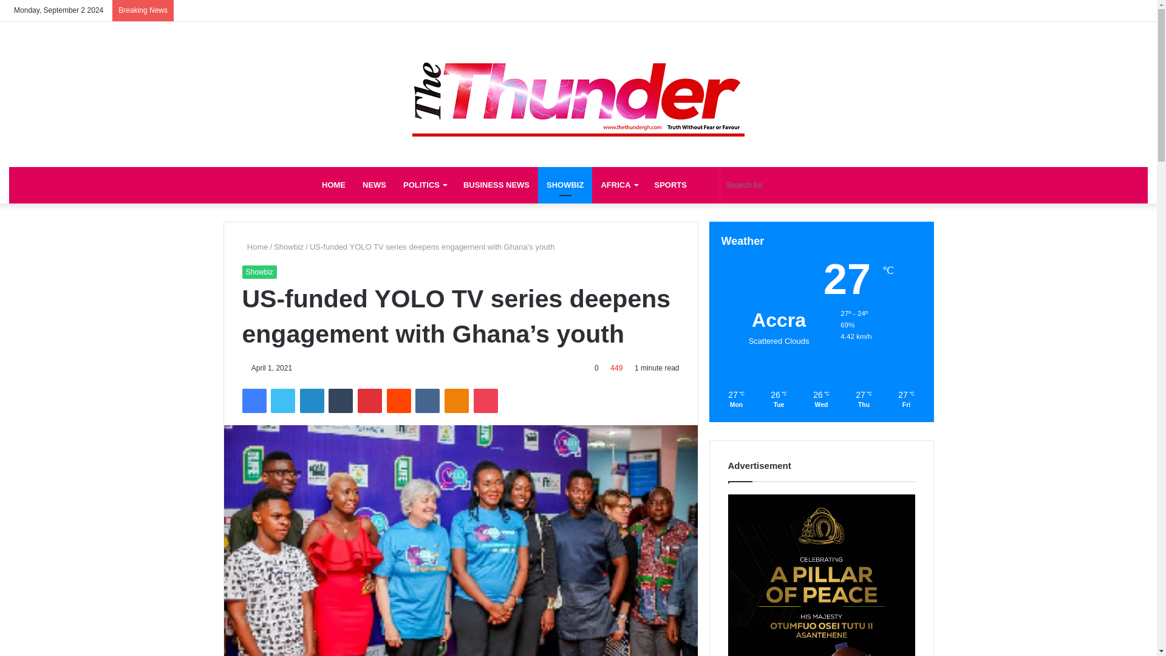  Describe the element at coordinates (341, 401) in the screenshot. I see `Tumblr` at that location.